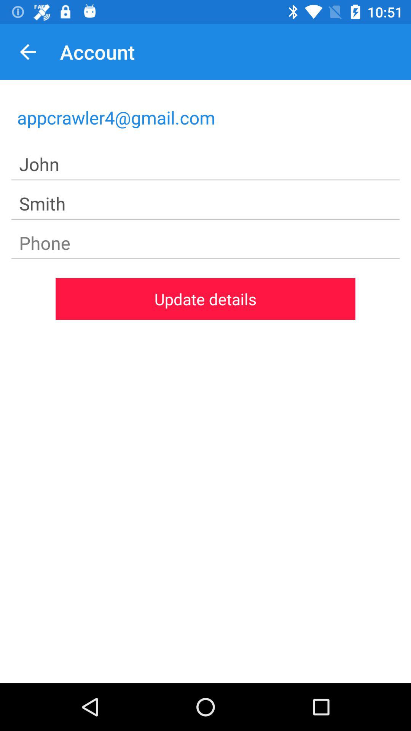 This screenshot has height=731, width=411. What do you see at coordinates (205, 164) in the screenshot?
I see `turn on icon below appcrawler4@gmail.com` at bounding box center [205, 164].